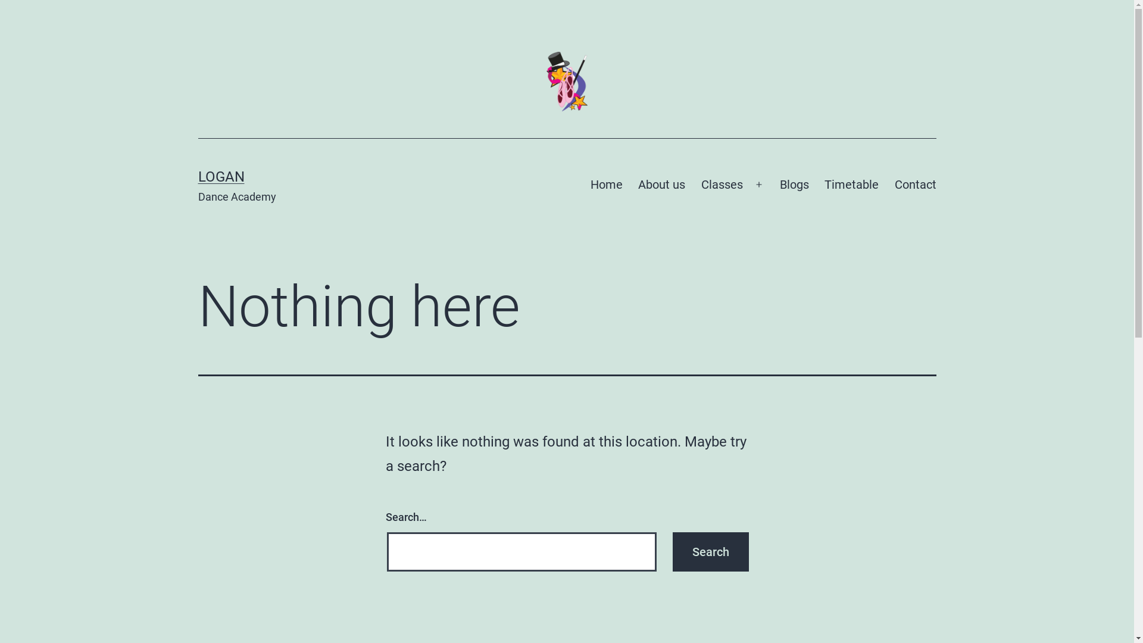  I want to click on LOGAN, so click(221, 177).